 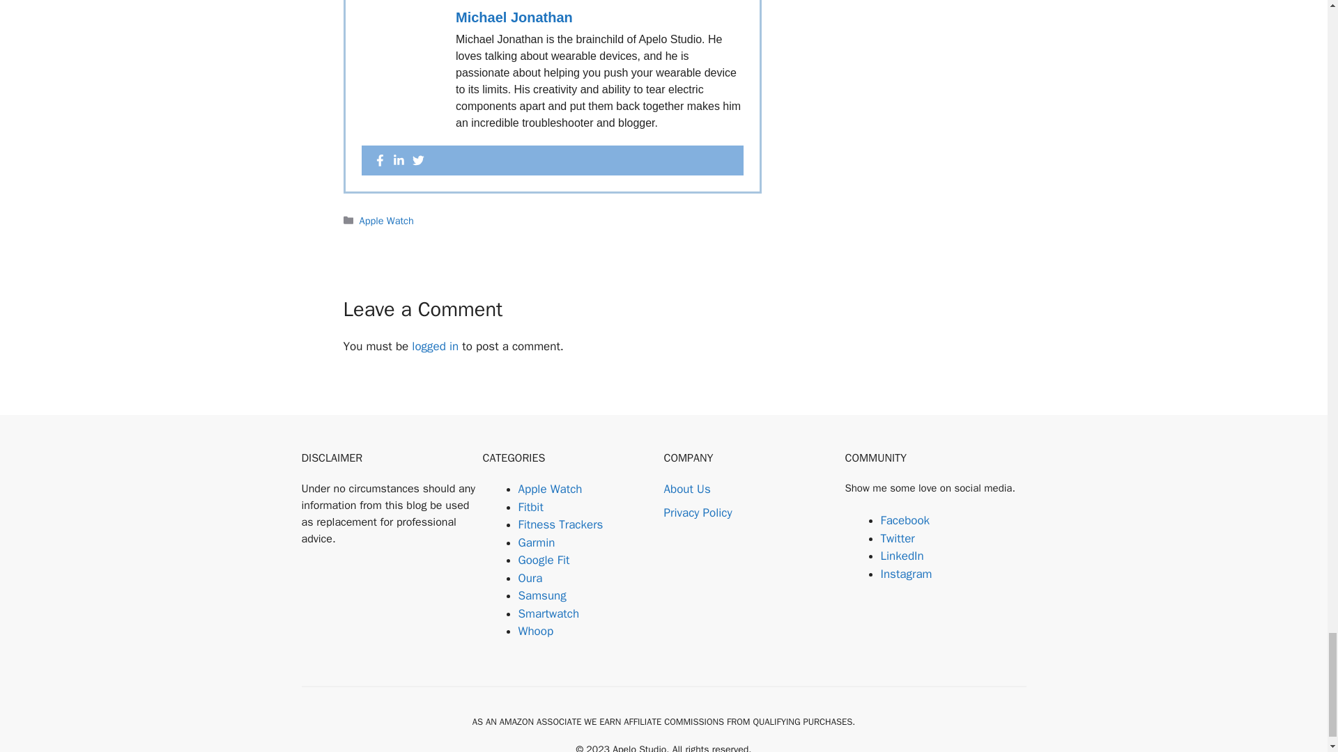 I want to click on Google Fit, so click(x=544, y=560).